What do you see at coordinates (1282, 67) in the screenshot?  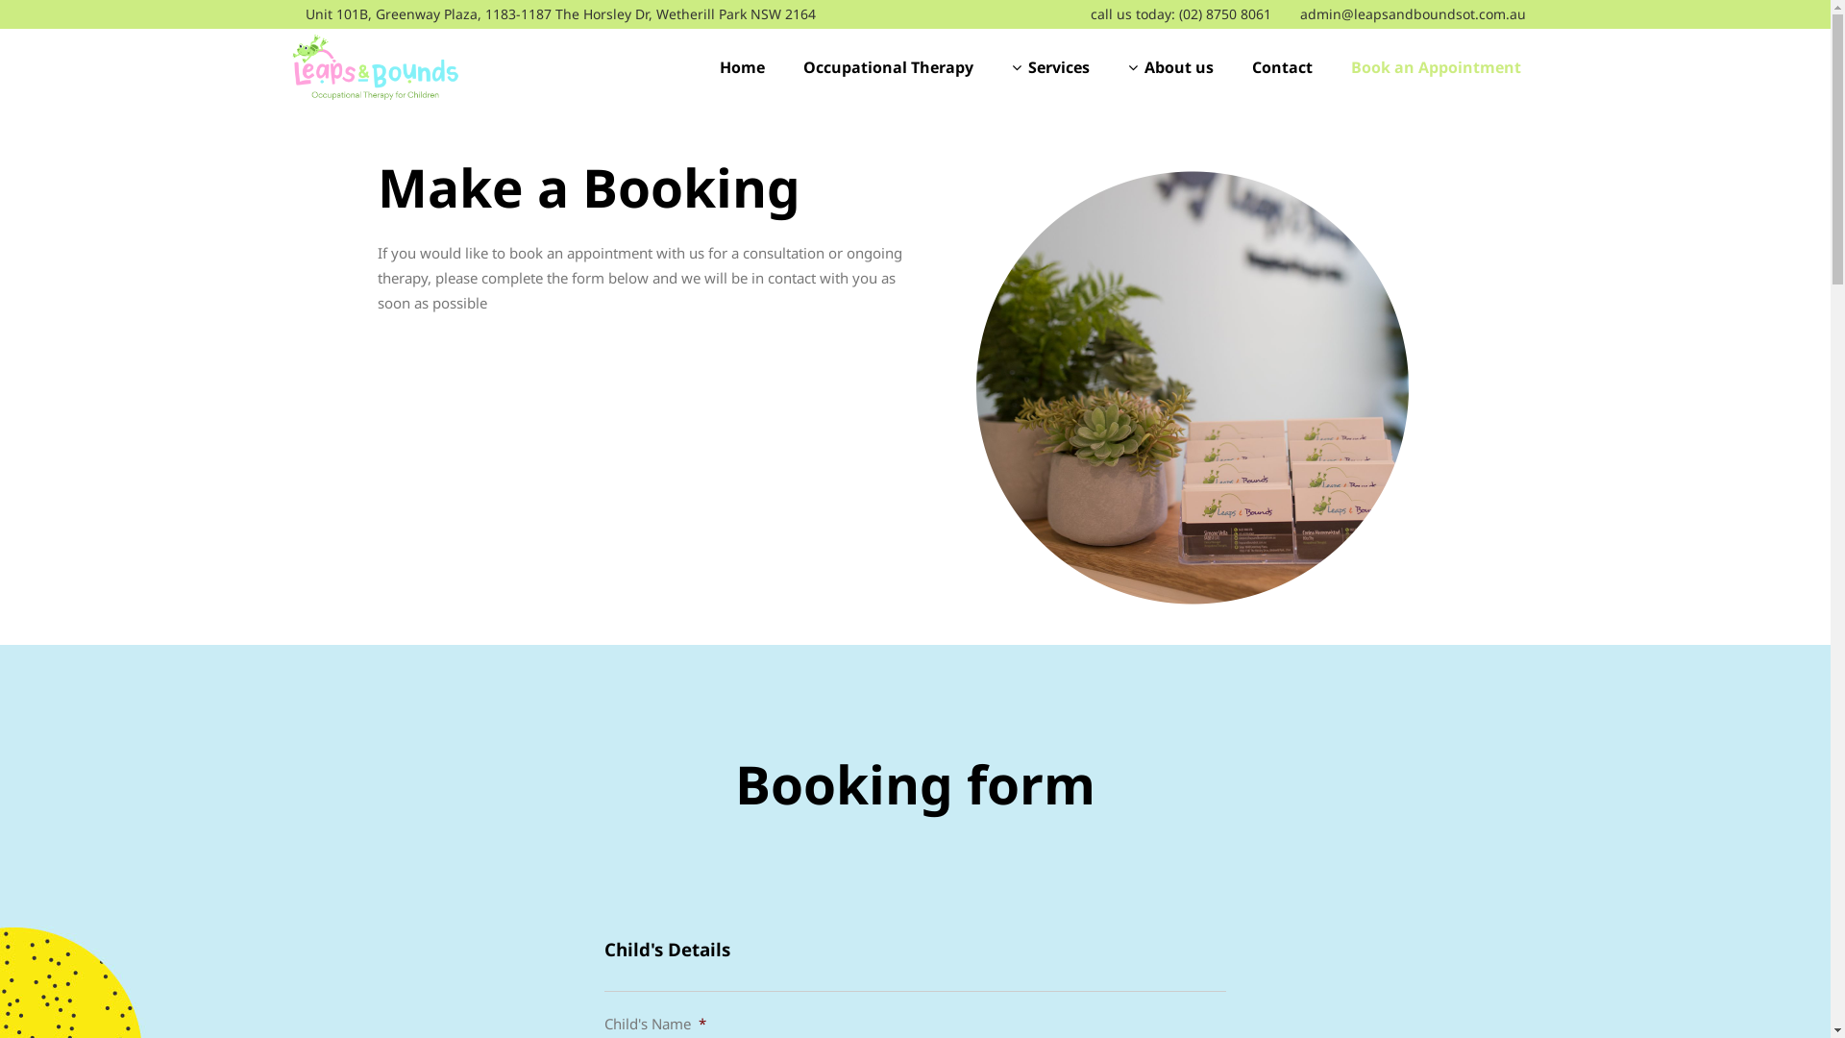 I see `Contact` at bounding box center [1282, 67].